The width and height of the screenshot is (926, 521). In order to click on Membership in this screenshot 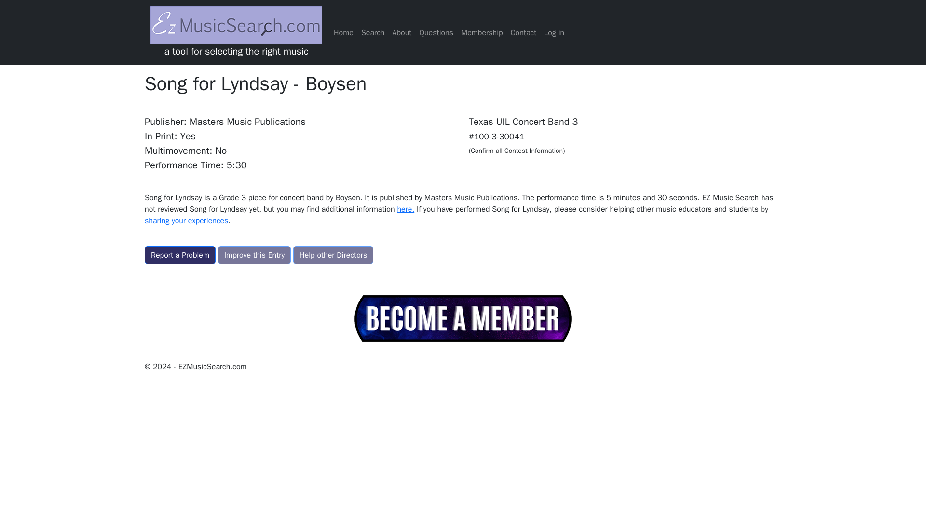, I will do `click(482, 32)`.